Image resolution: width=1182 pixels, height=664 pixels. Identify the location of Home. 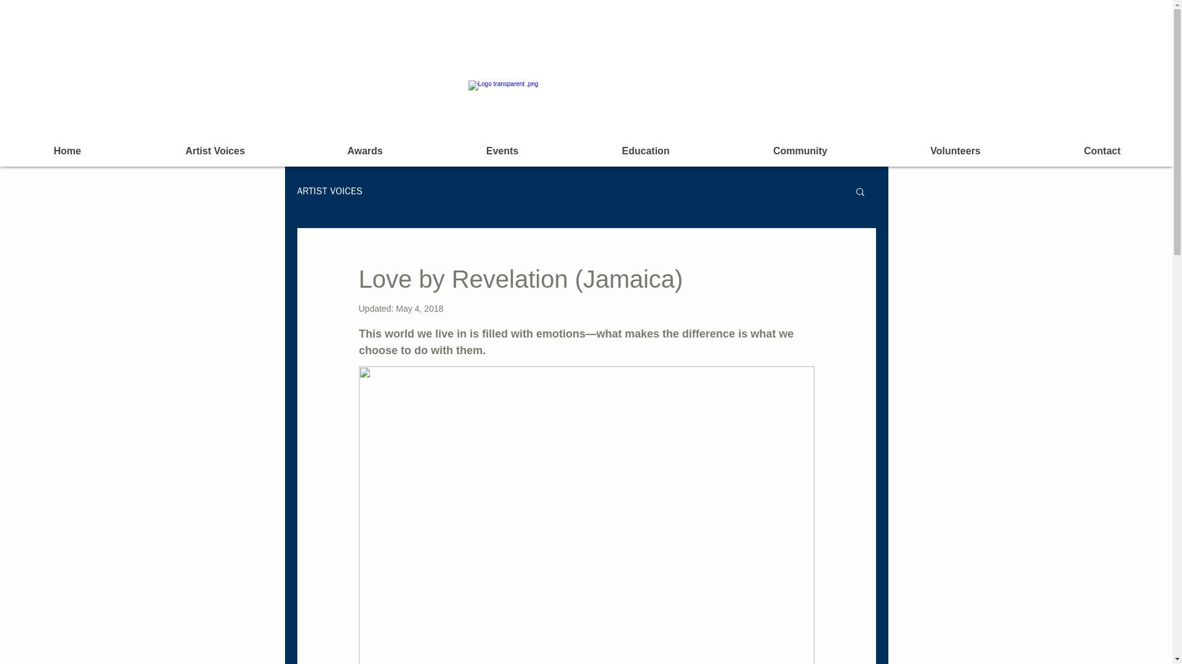
(67, 151).